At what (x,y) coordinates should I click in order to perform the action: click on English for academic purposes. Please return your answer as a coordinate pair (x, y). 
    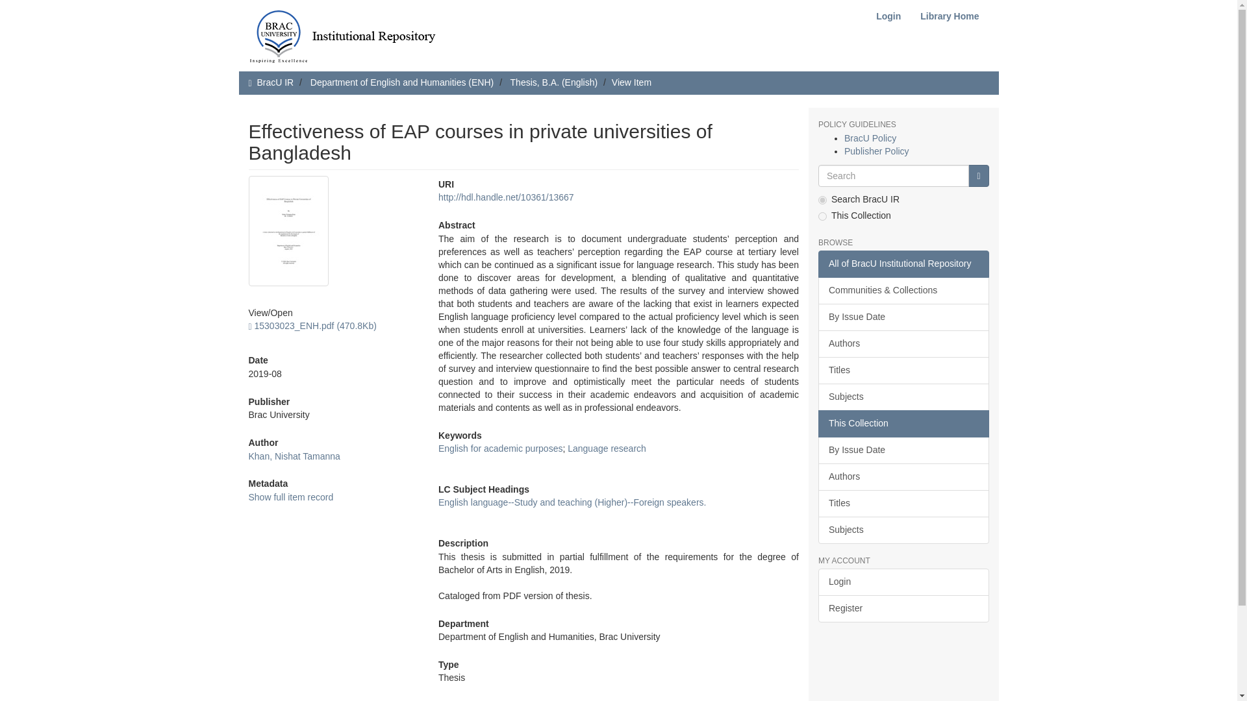
    Looking at the image, I should click on (500, 448).